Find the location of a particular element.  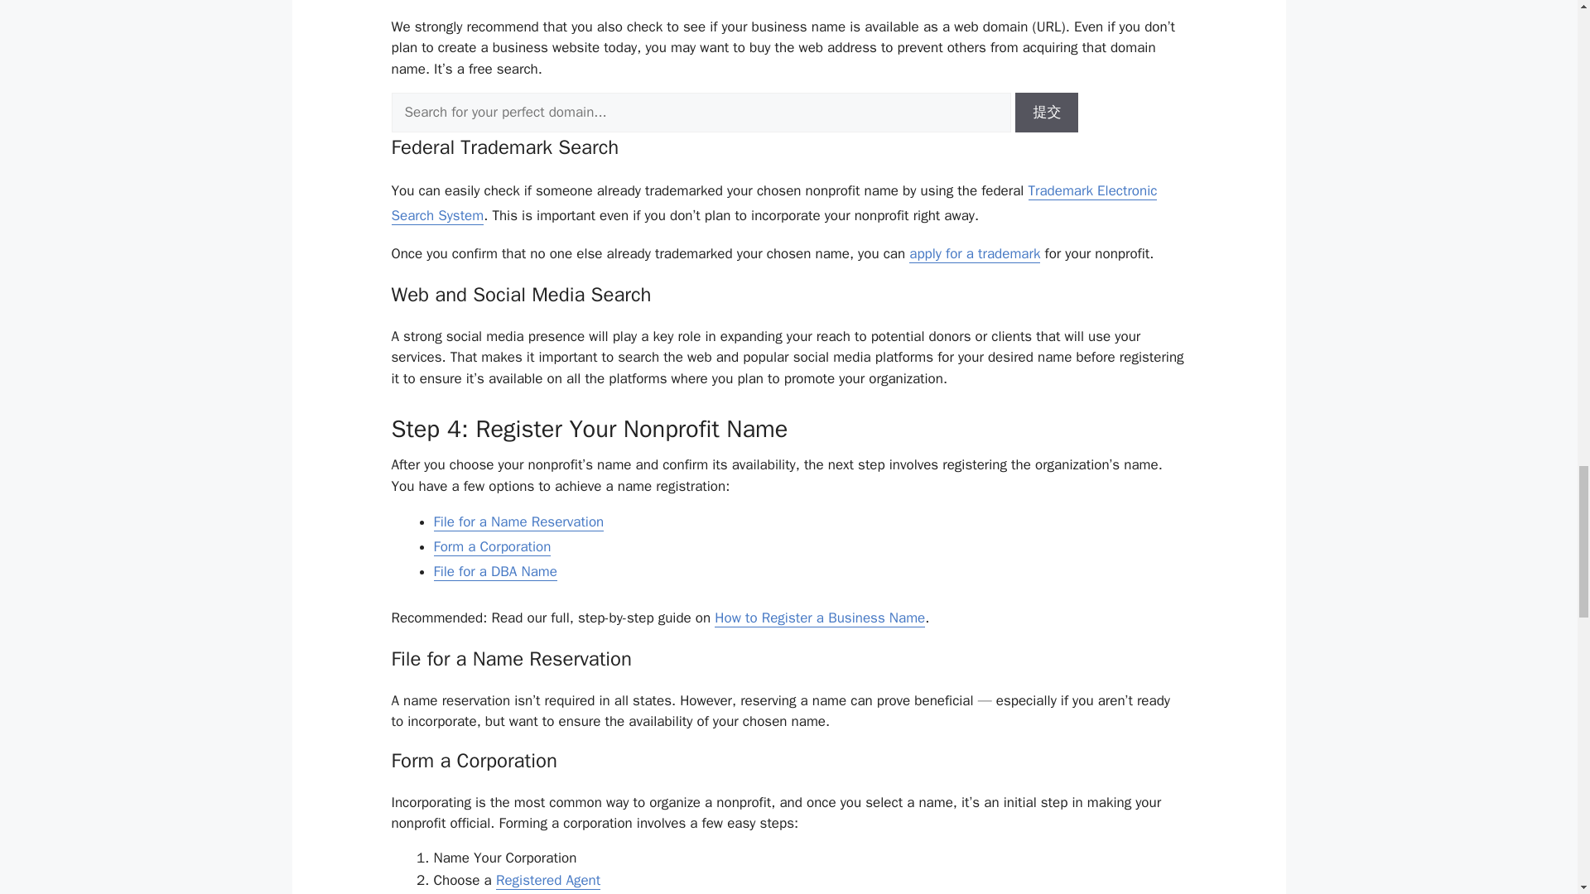

Form a Corporation is located at coordinates (493, 546).